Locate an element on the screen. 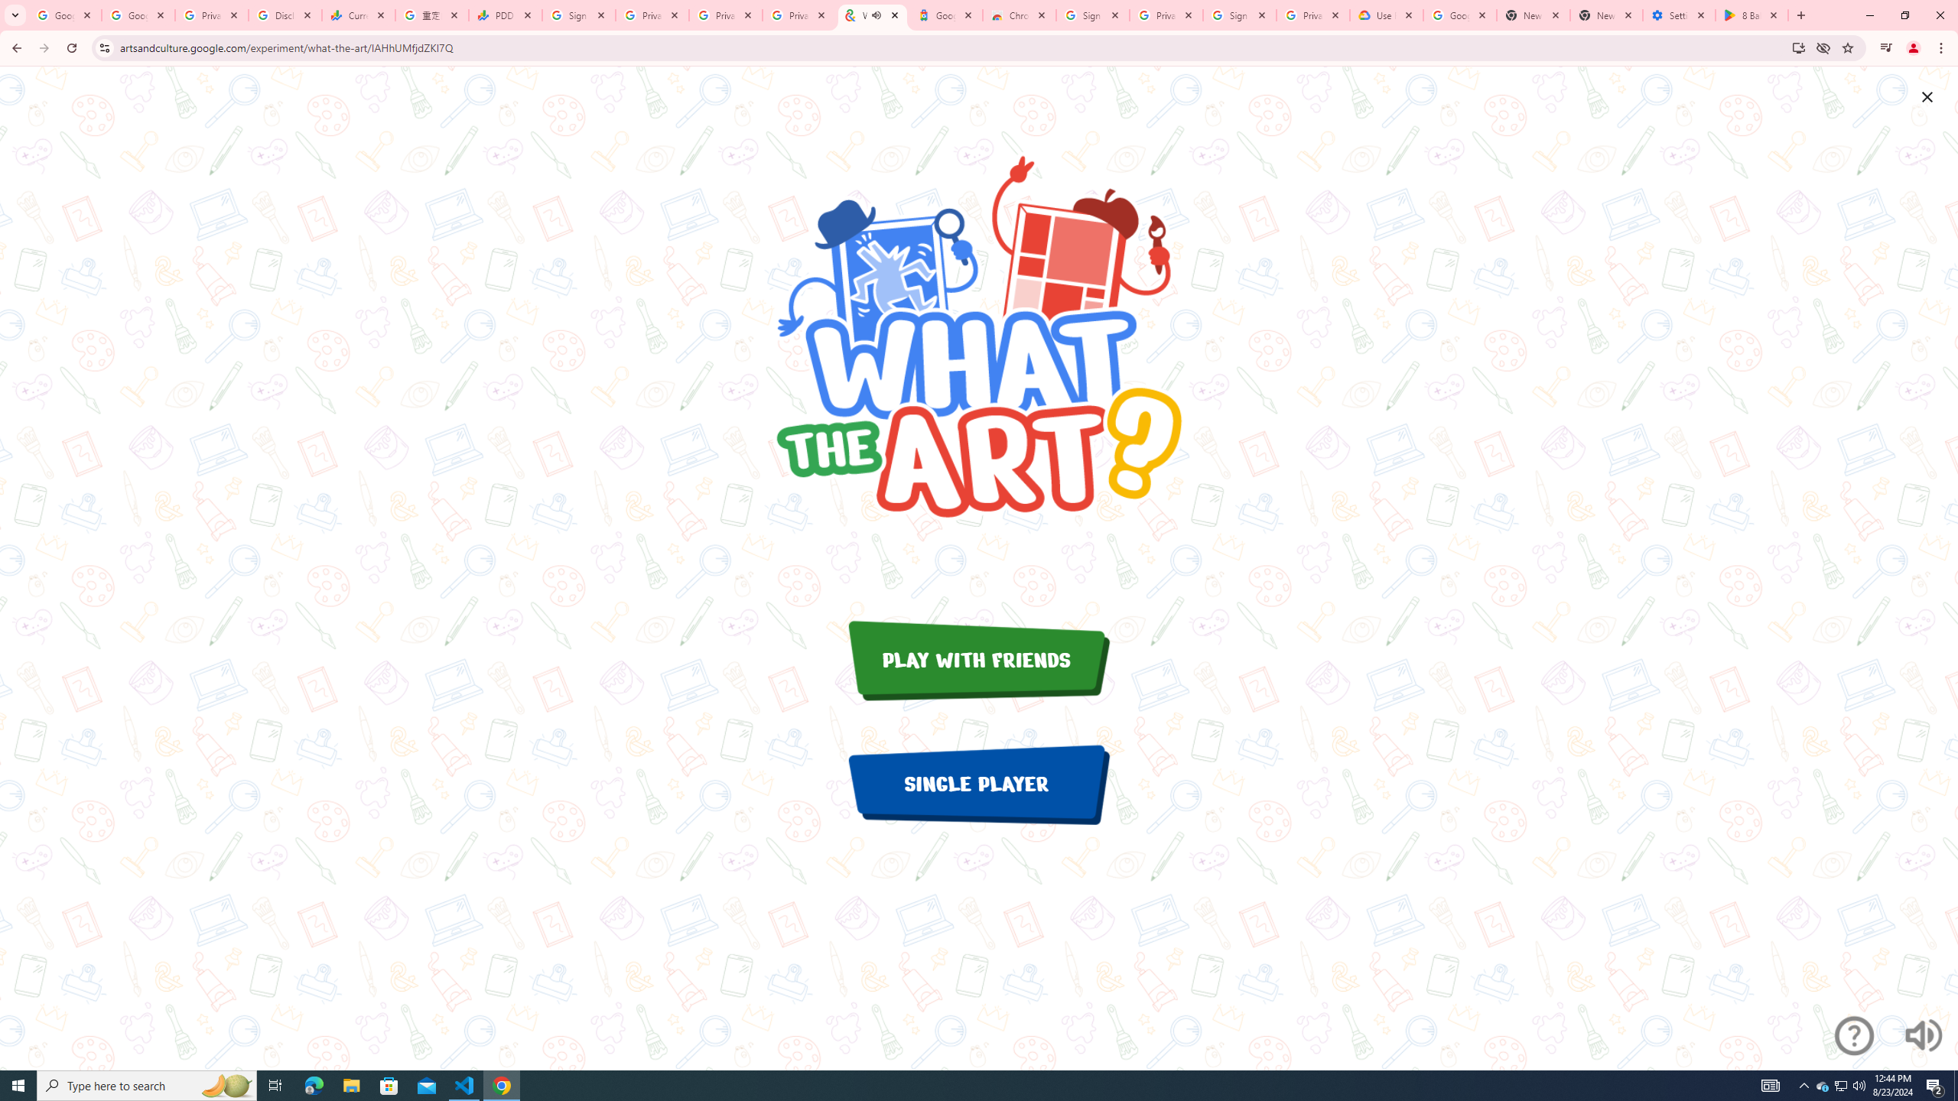  New Tab is located at coordinates (1606, 15).